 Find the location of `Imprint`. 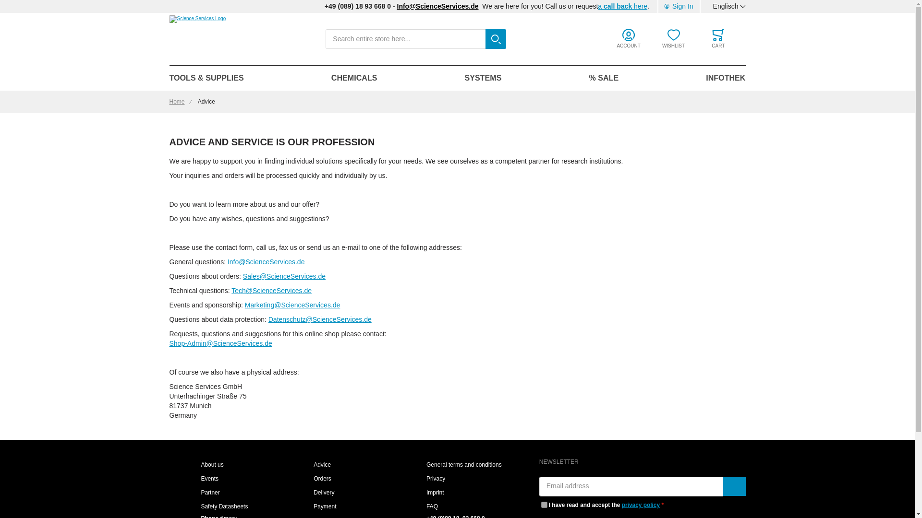

Imprint is located at coordinates (435, 493).